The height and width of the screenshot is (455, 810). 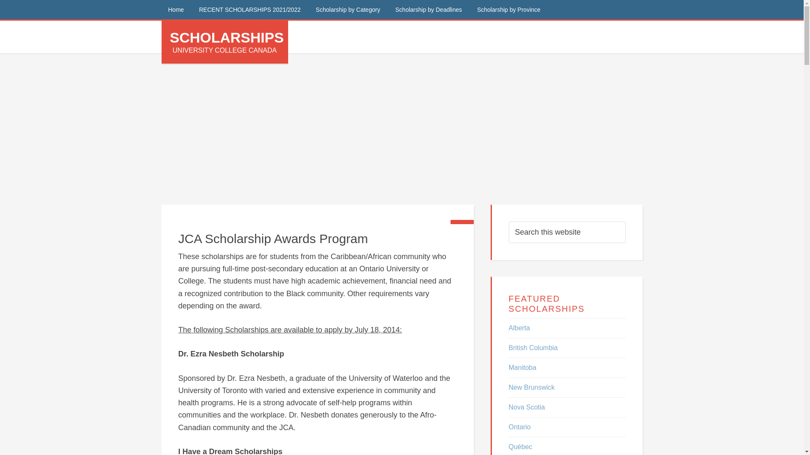 I want to click on Scholarship by Deadlines, so click(x=429, y=10).